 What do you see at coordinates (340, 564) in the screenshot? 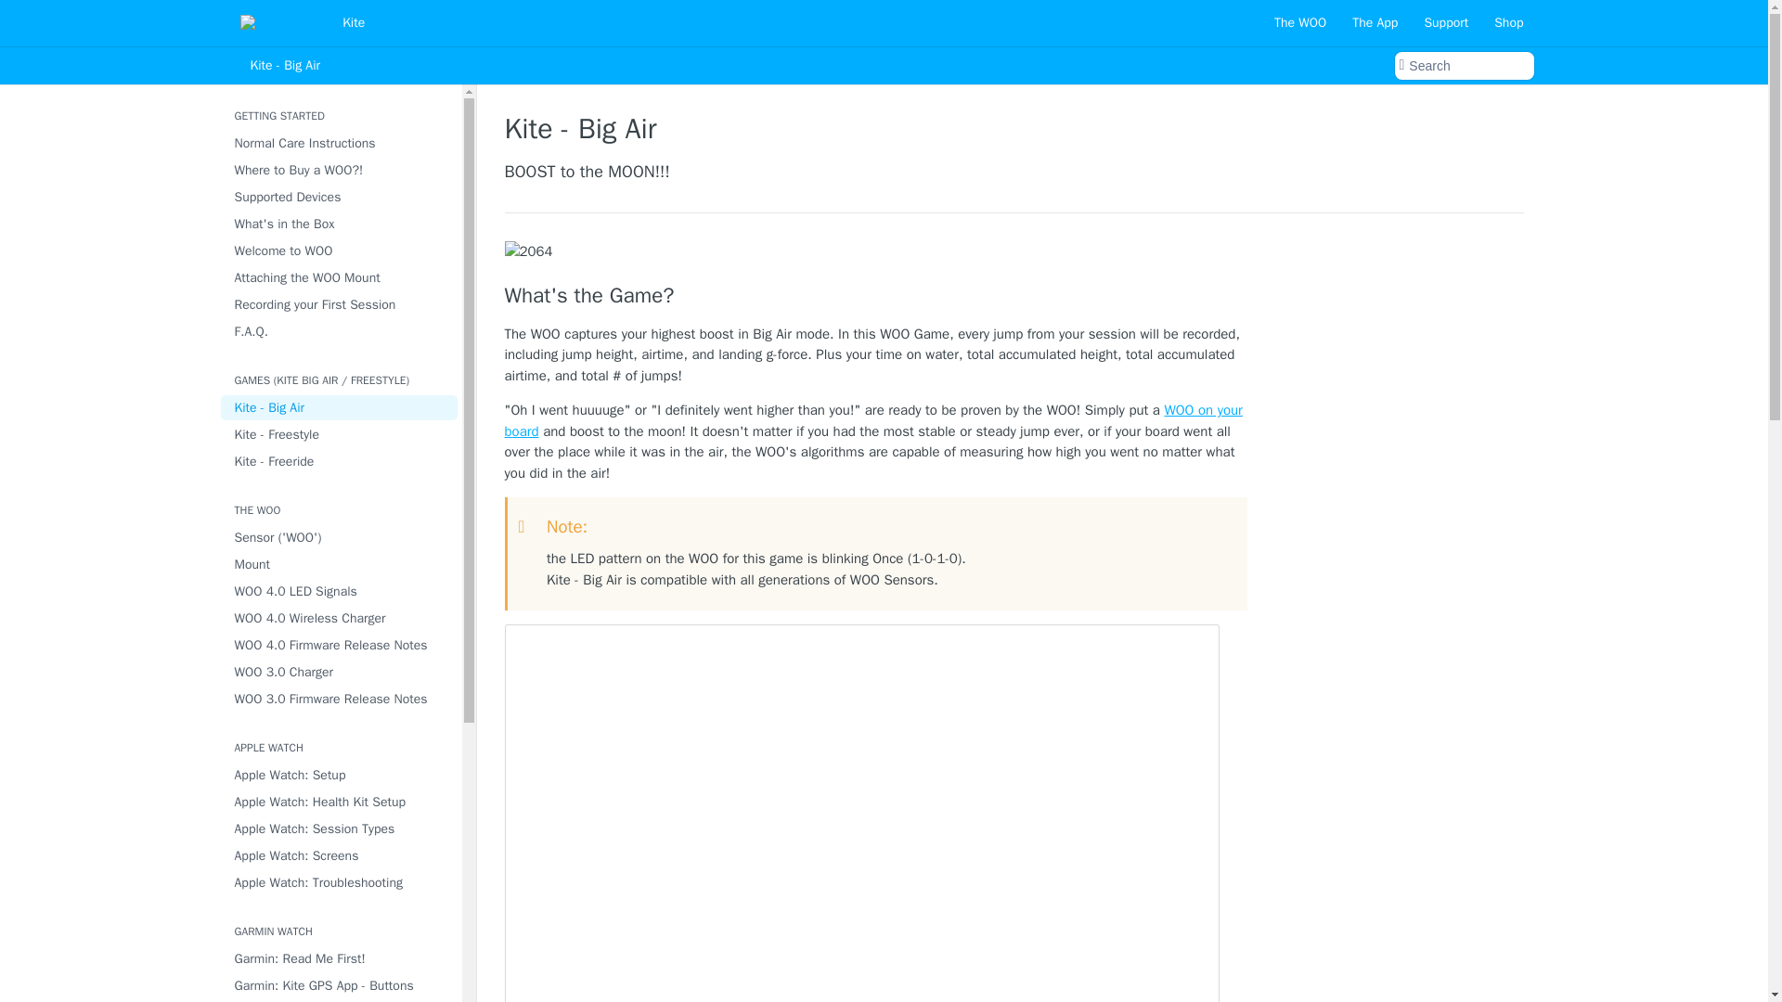
I see `Mount` at bounding box center [340, 564].